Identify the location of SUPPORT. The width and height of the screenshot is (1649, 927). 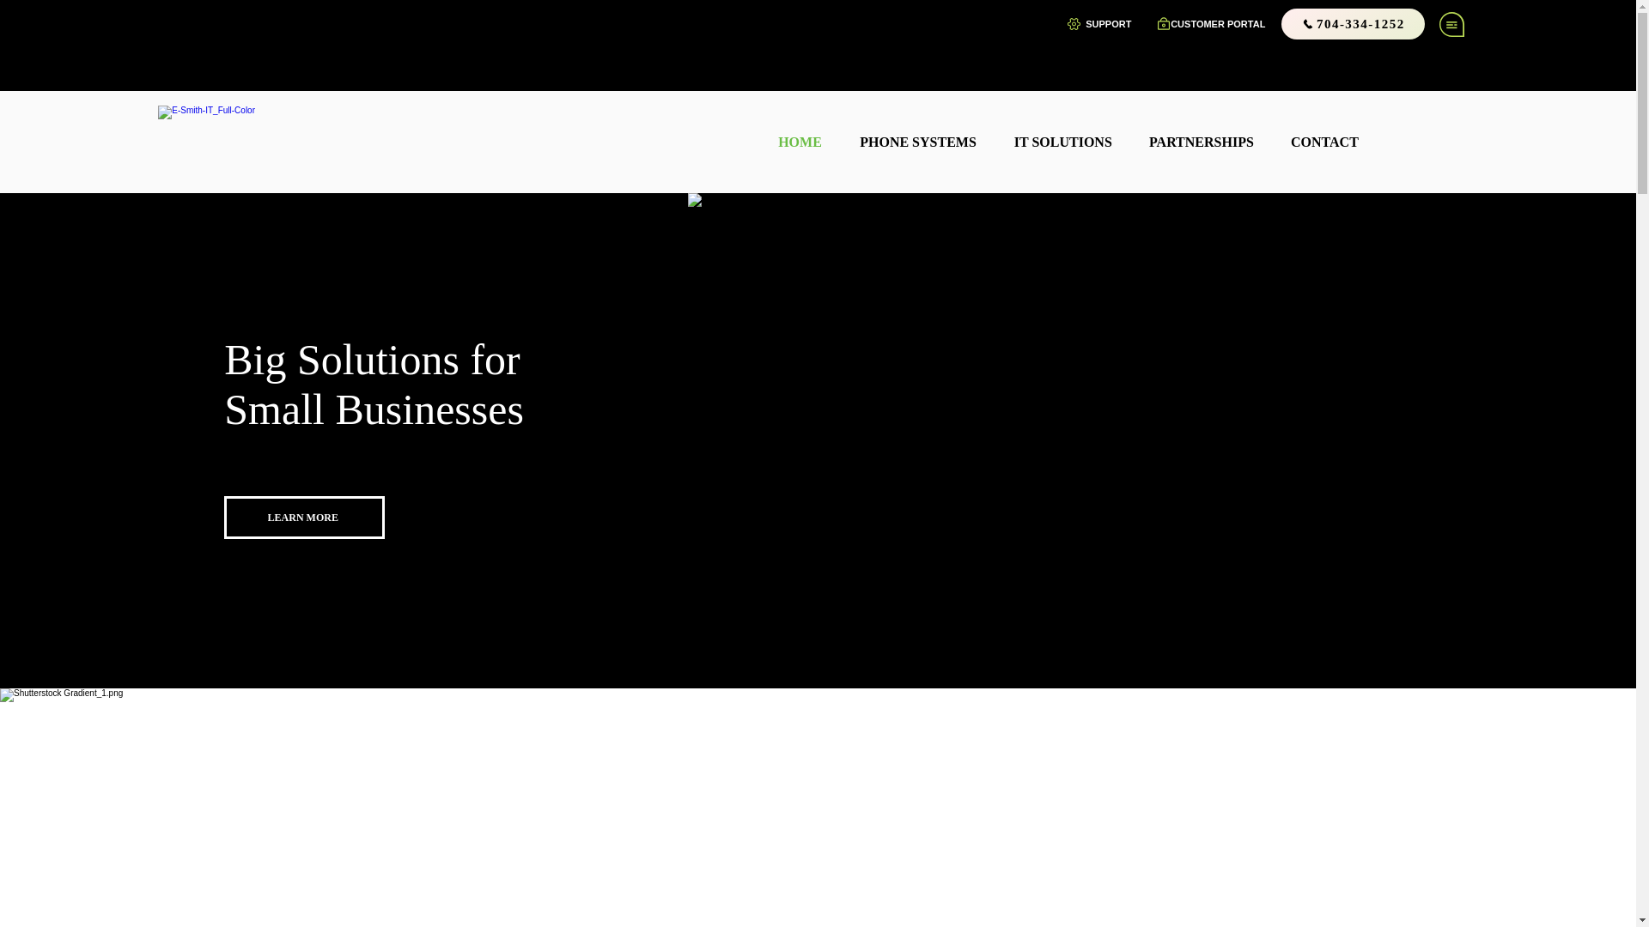
(1108, 23).